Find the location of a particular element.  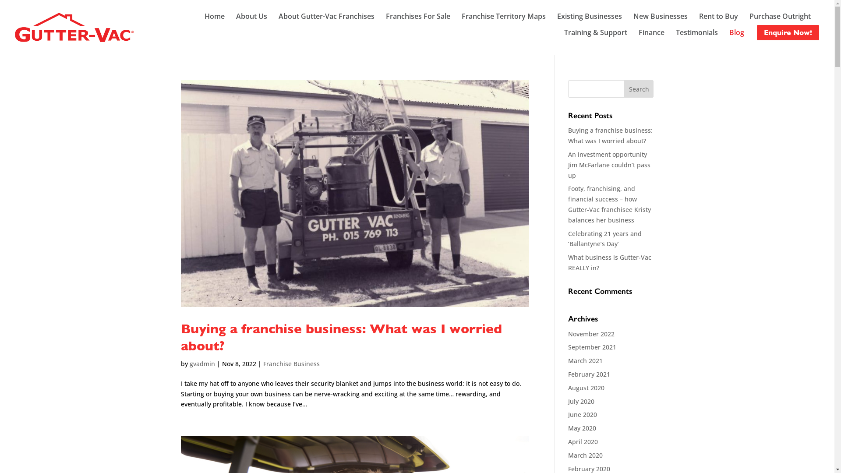

March 2020 is located at coordinates (585, 455).